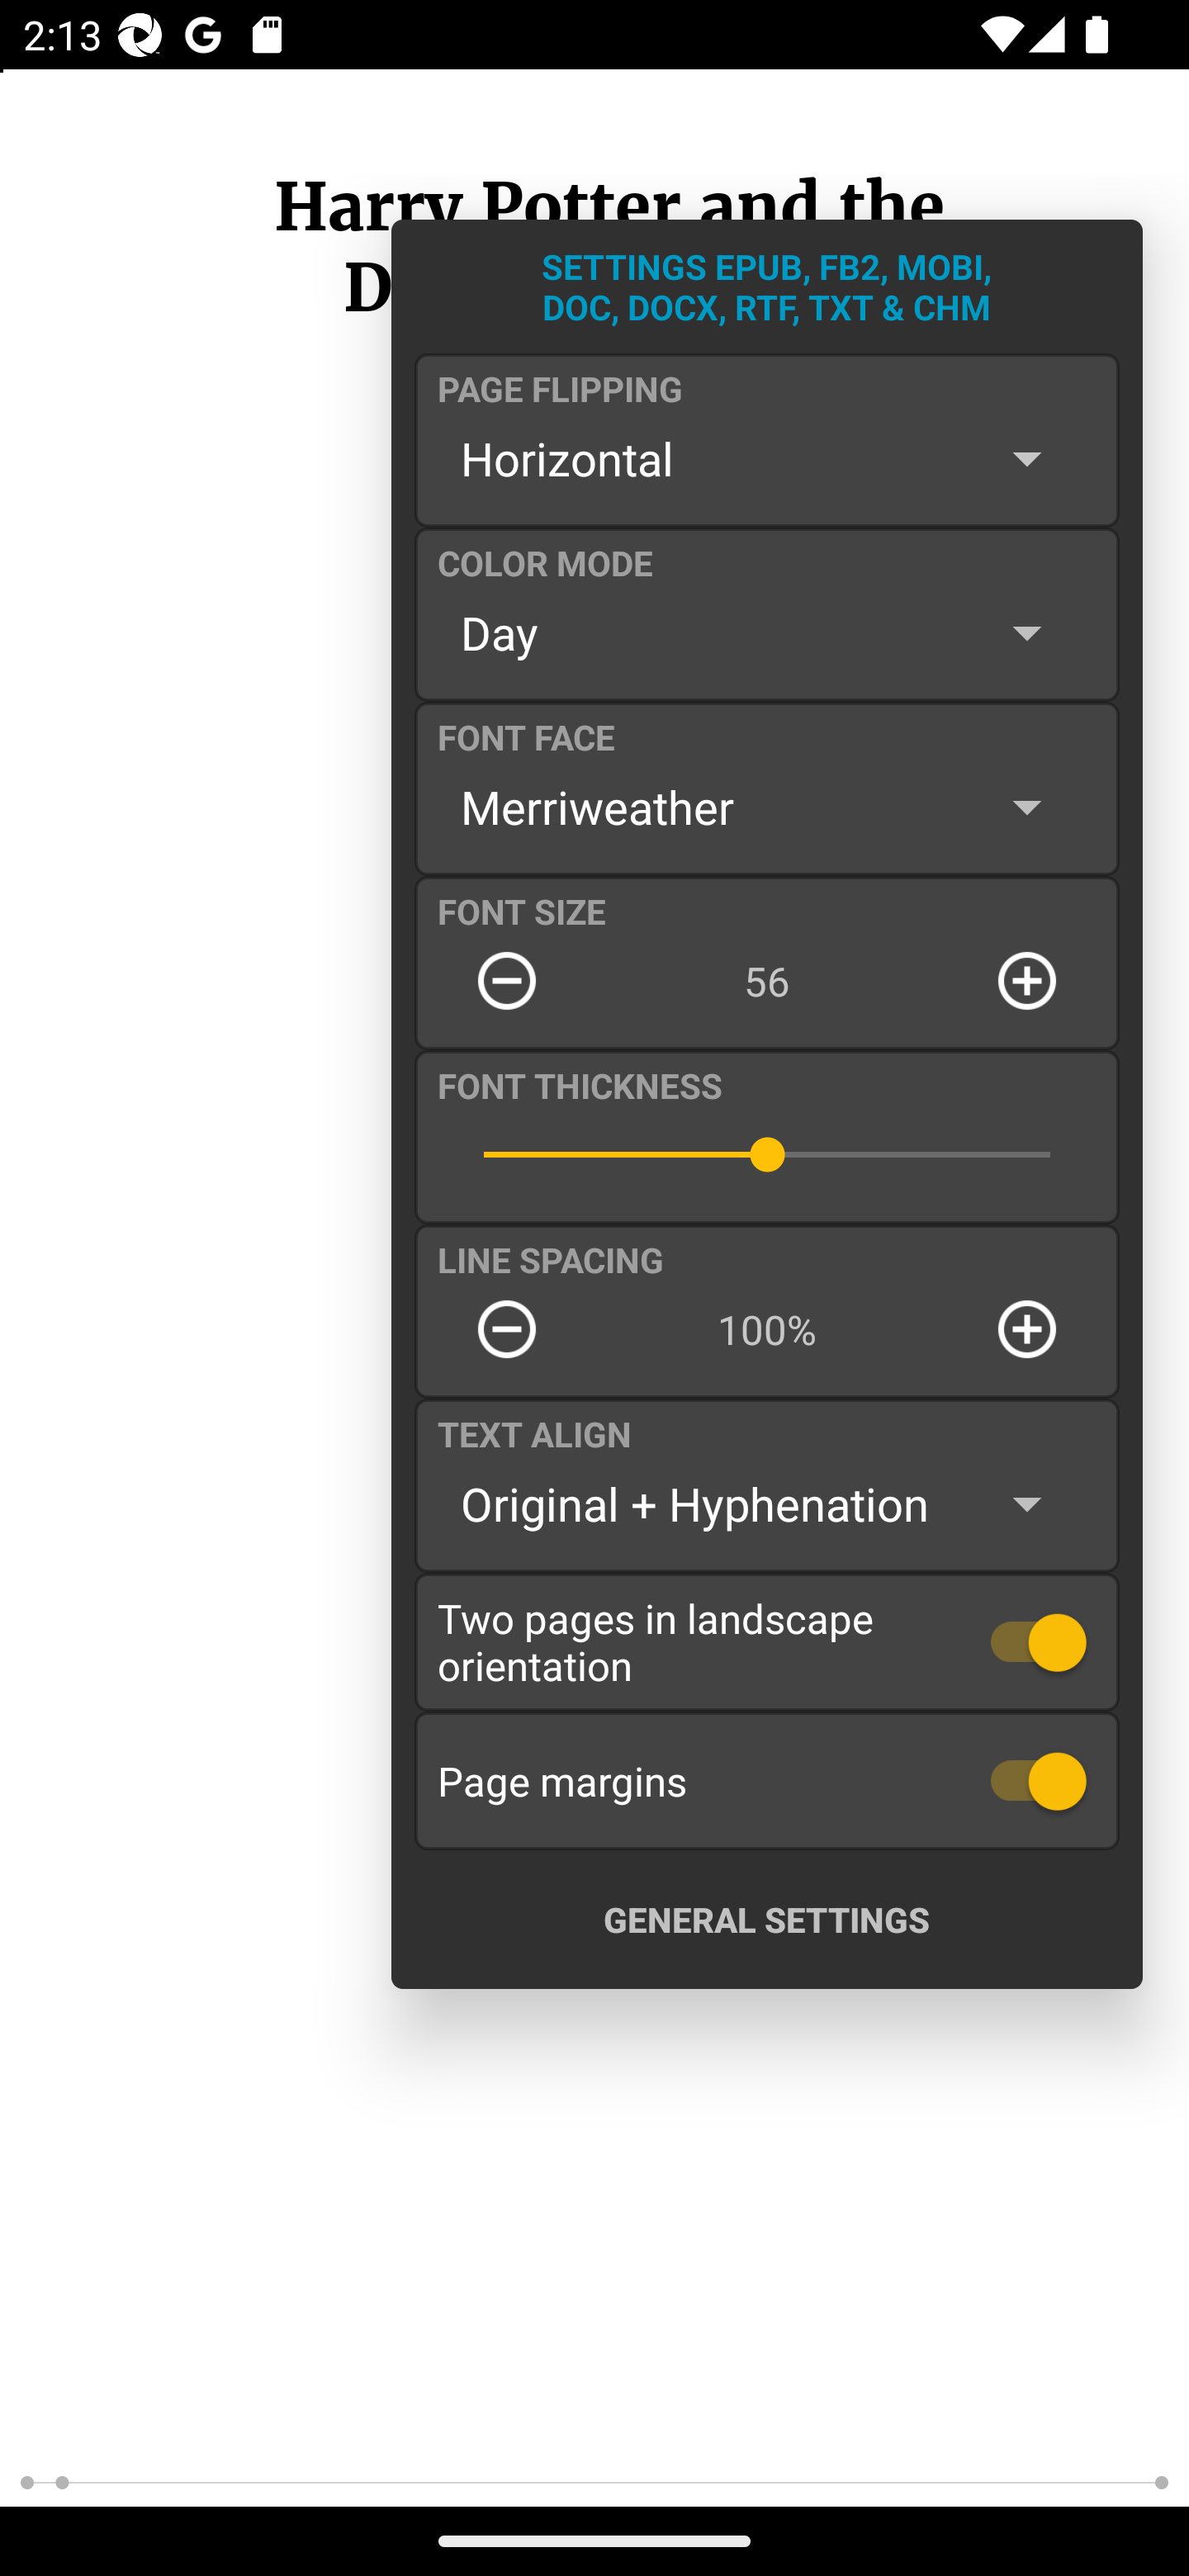 The width and height of the screenshot is (1189, 2576). What do you see at coordinates (766, 632) in the screenshot?
I see `Day` at bounding box center [766, 632].